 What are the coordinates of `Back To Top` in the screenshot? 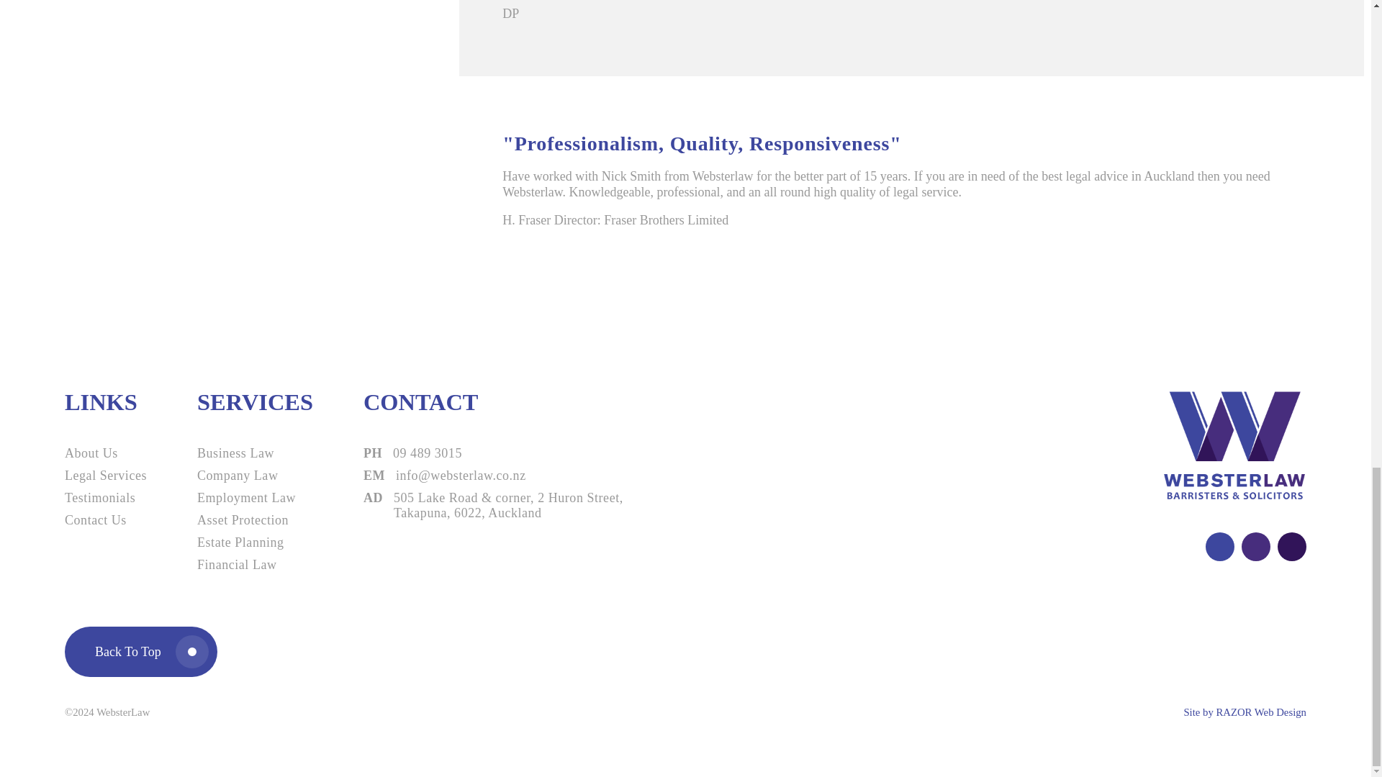 It's located at (141, 651).